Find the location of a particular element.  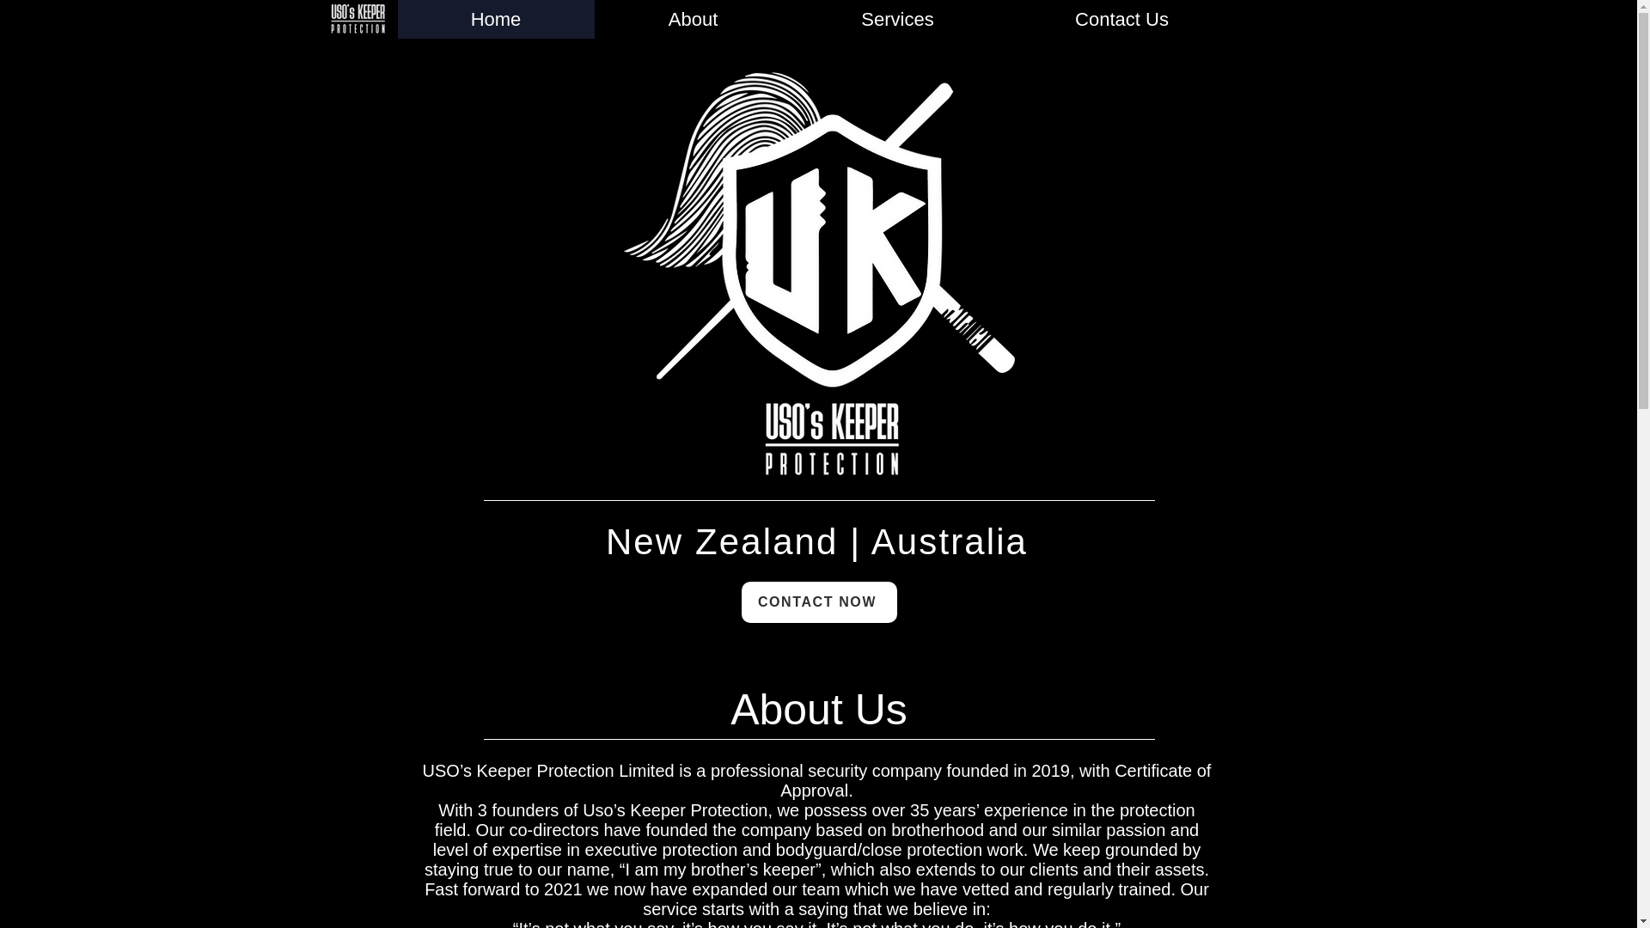

Home is located at coordinates (495, 19).